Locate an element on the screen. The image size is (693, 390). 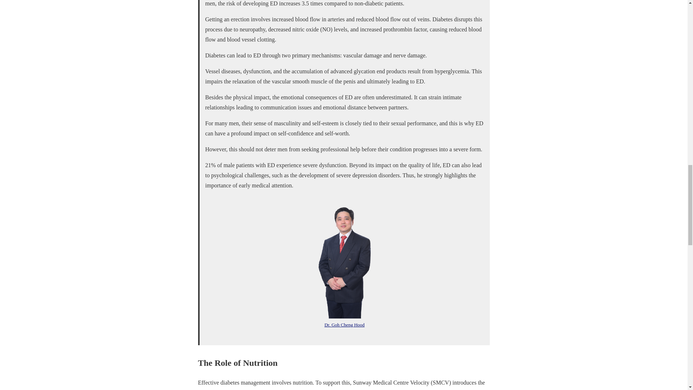
Dr. Goh Cheng Hood is located at coordinates (344, 325).